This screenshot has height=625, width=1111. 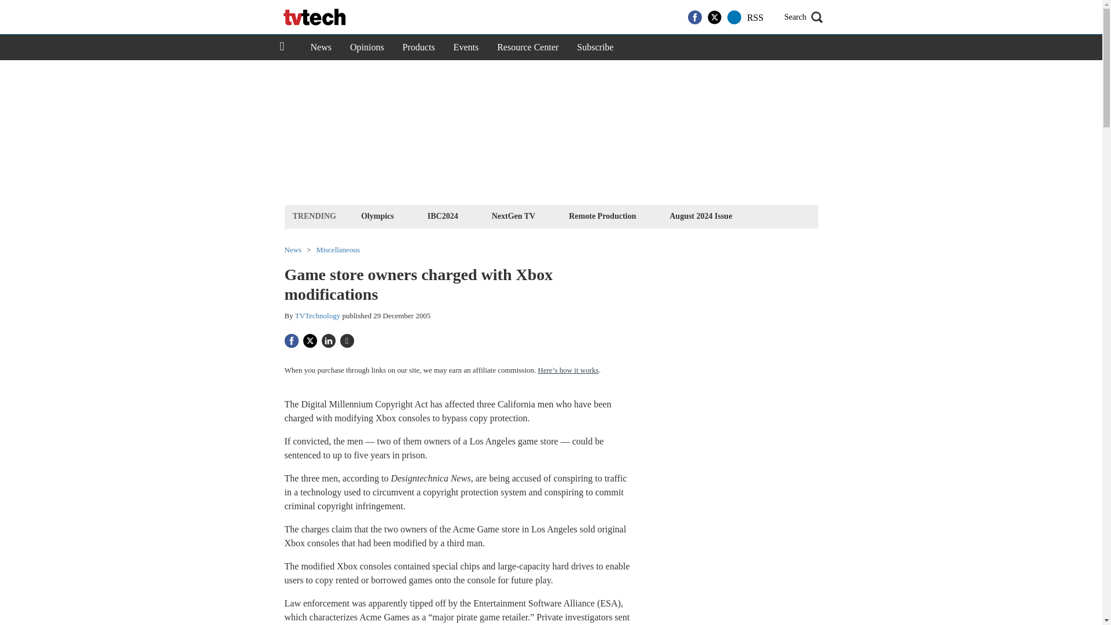 I want to click on IBC2024, so click(x=442, y=215).